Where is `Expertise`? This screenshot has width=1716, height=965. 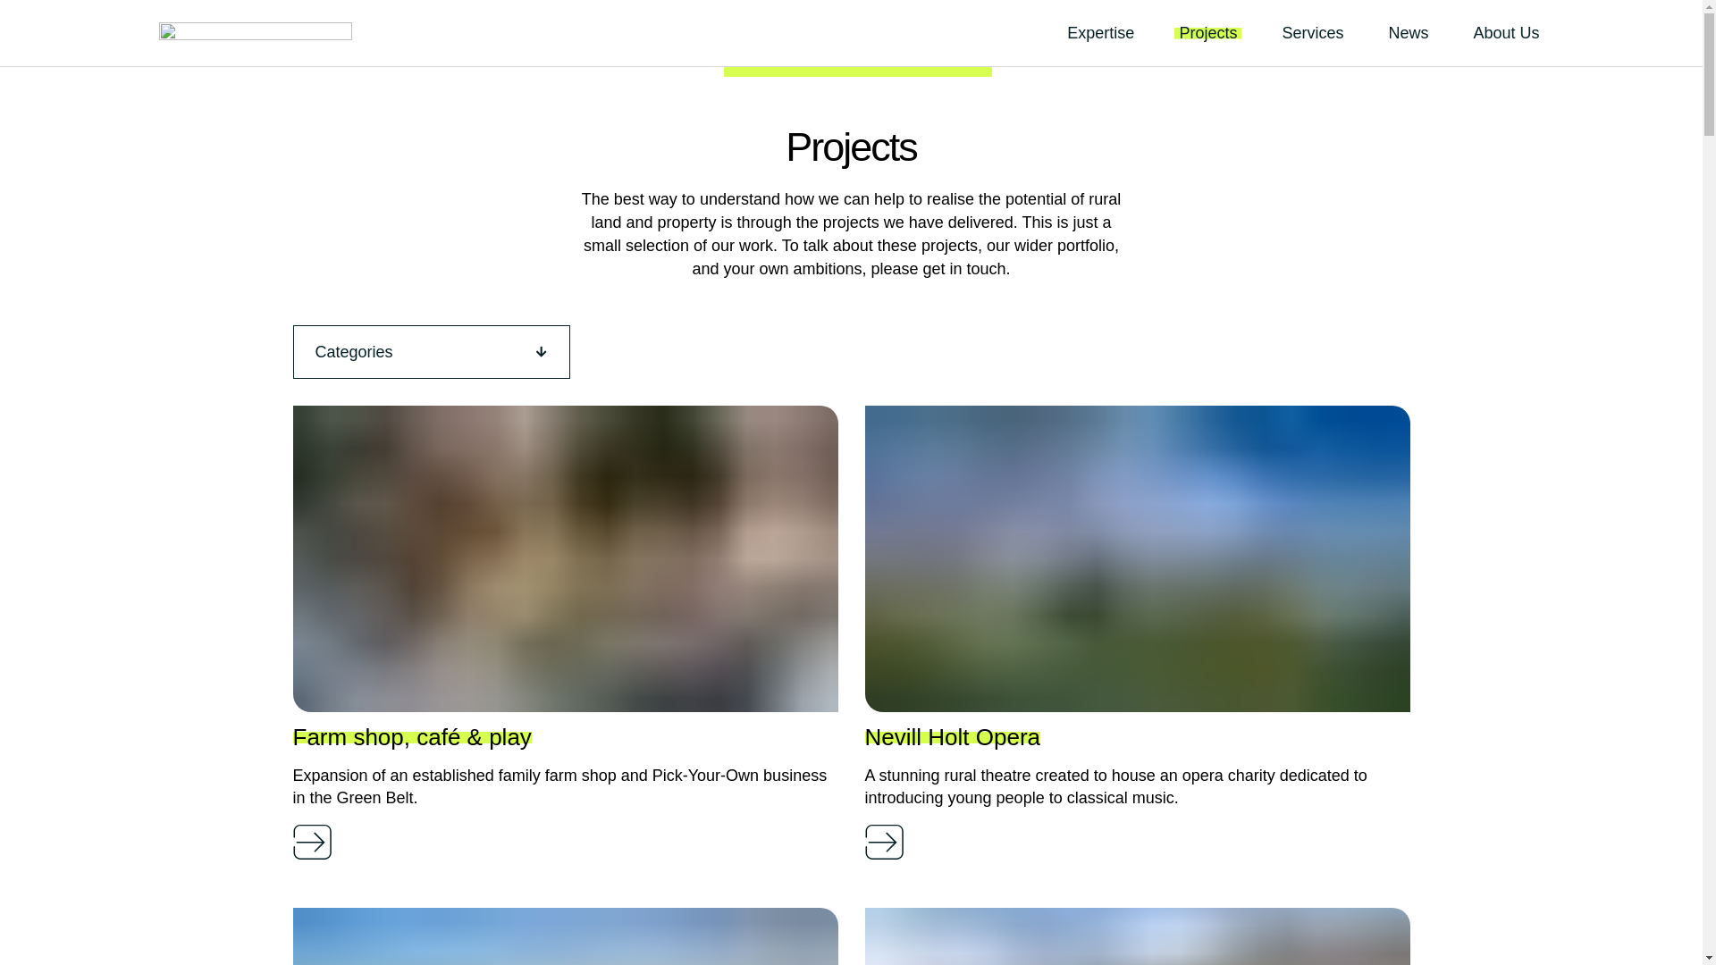
Expertise is located at coordinates (1100, 33).